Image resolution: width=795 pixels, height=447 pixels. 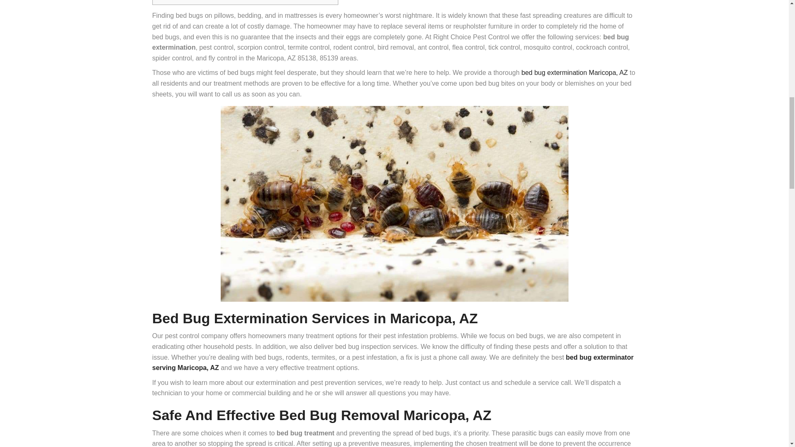 What do you see at coordinates (393, 363) in the screenshot?
I see `bed bug exterminator serving Maricopa, AZ` at bounding box center [393, 363].